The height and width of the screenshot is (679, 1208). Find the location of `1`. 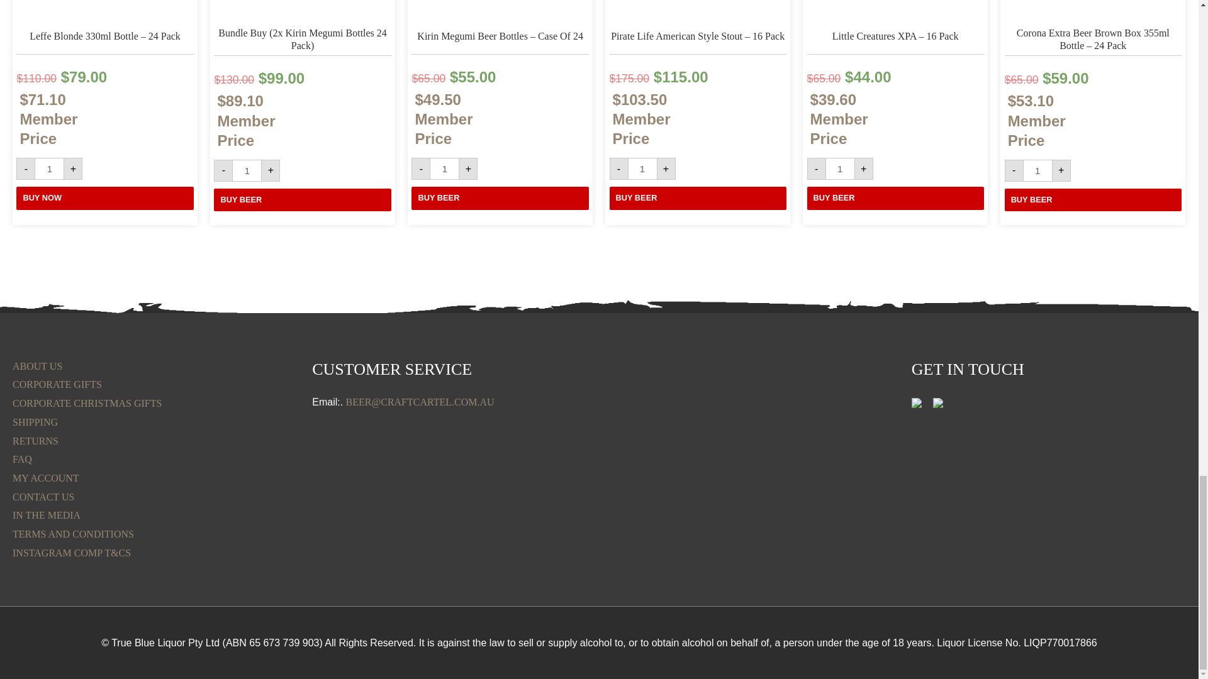

1 is located at coordinates (840, 168).